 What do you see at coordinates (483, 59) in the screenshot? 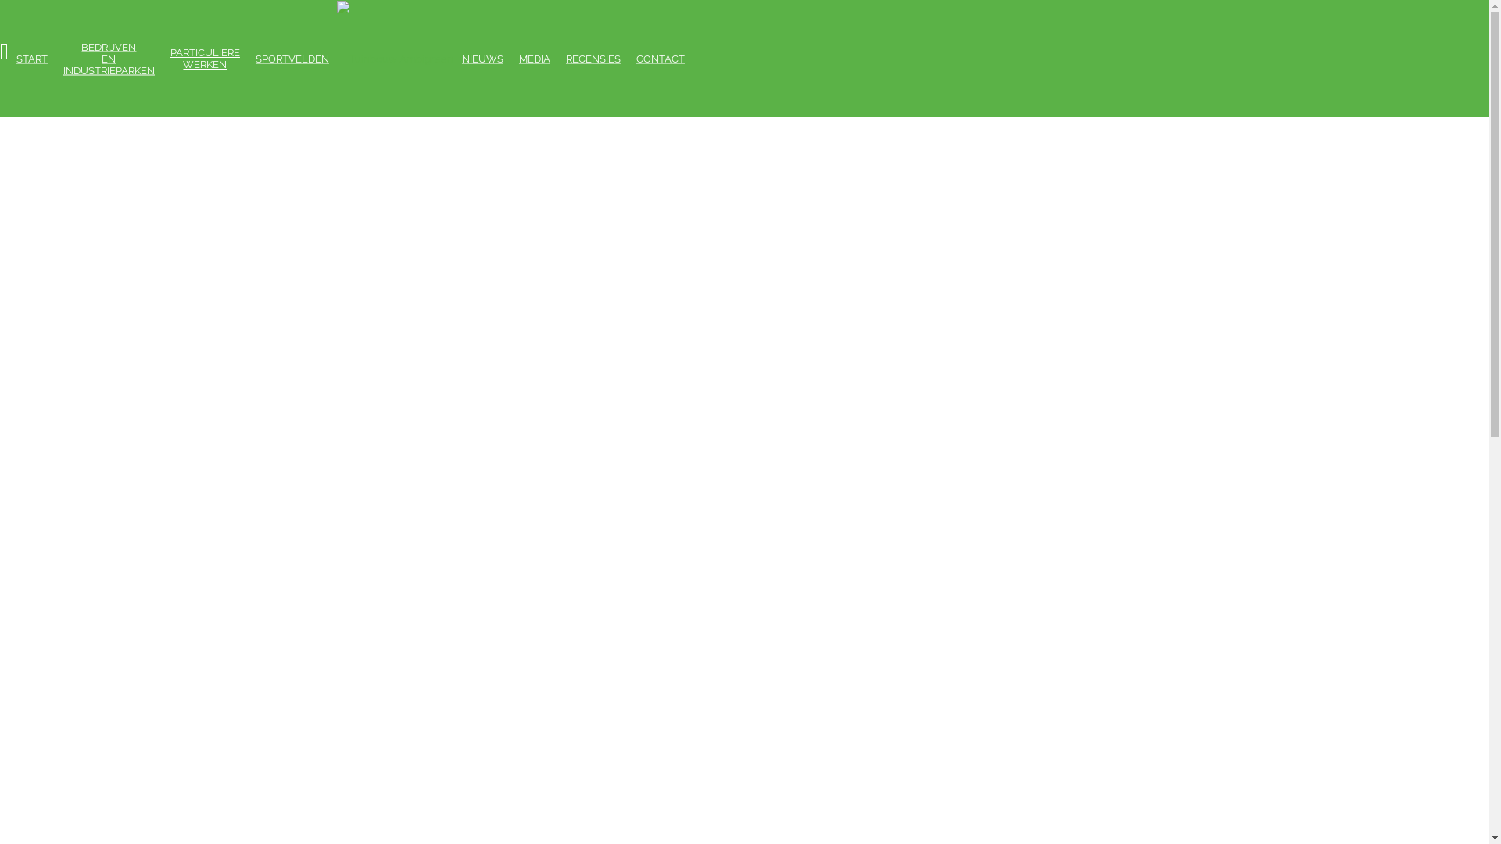
I see `NIEUWS` at bounding box center [483, 59].